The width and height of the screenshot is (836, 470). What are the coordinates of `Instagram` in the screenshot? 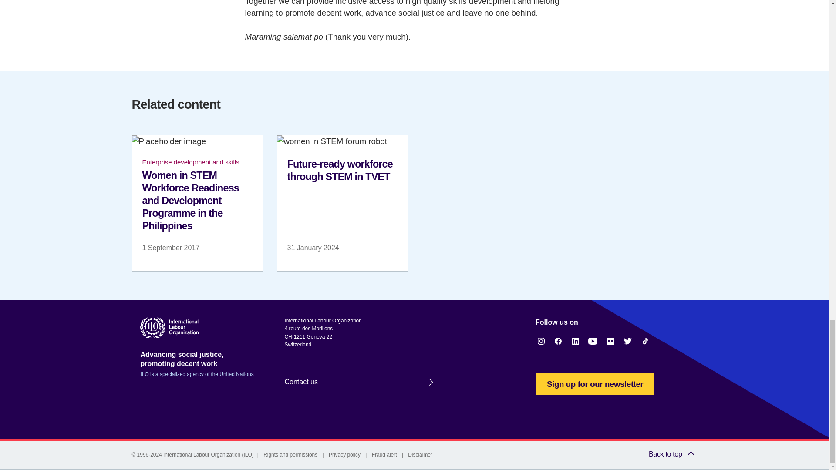 It's located at (541, 341).